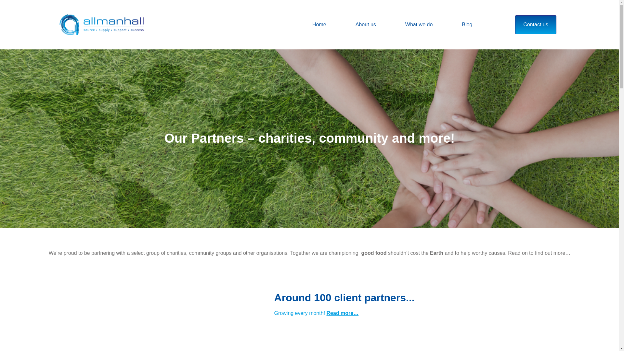 The height and width of the screenshot is (351, 624). Describe the element at coordinates (365, 25) in the screenshot. I see `About us` at that location.